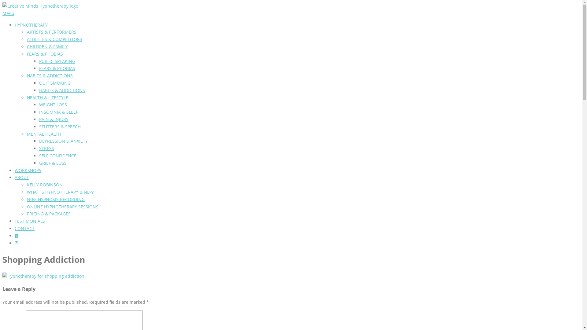 This screenshot has width=587, height=330. Describe the element at coordinates (62, 90) in the screenshot. I see `HABITS & ADDICTIONS` at that location.